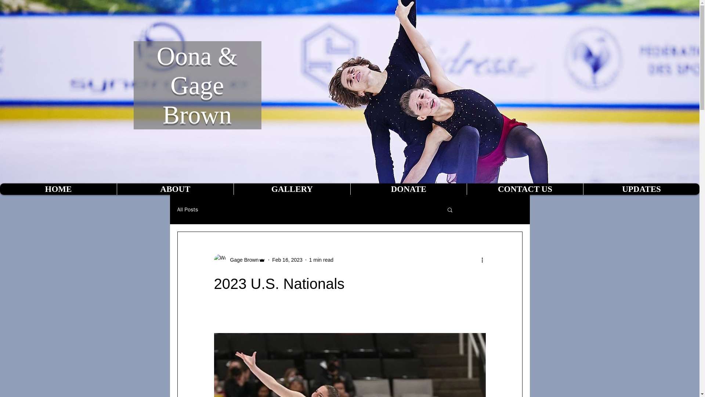  Describe the element at coordinates (321, 259) in the screenshot. I see `1 min read` at that location.